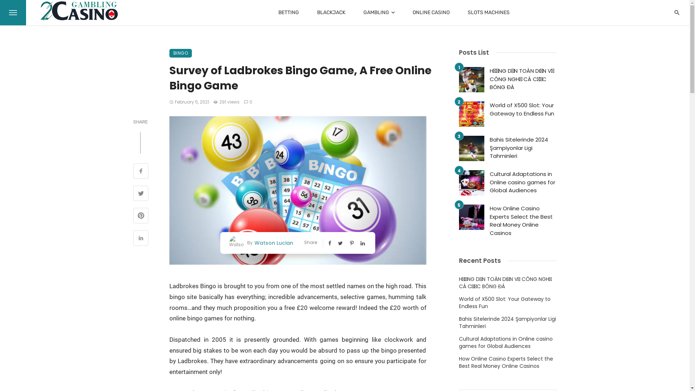  What do you see at coordinates (289, 13) in the screenshot?
I see `BETTING` at bounding box center [289, 13].